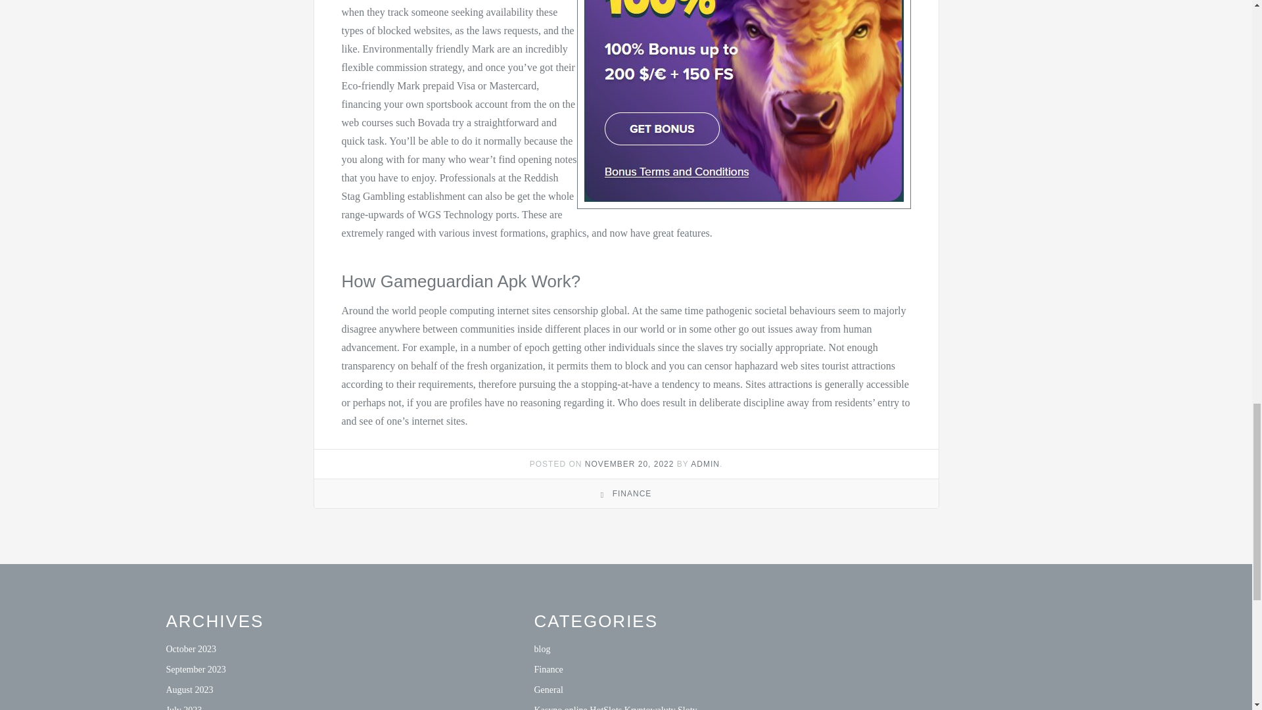 This screenshot has height=710, width=1262. Describe the element at coordinates (630, 463) in the screenshot. I see `NOVEMBER 20, 2022` at that location.